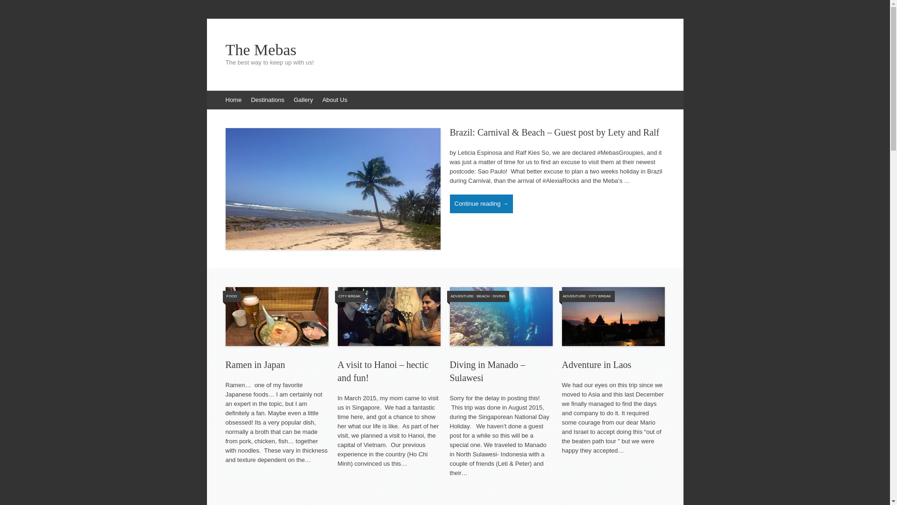 This screenshot has height=505, width=897. What do you see at coordinates (499, 296) in the screenshot?
I see `DIVING` at bounding box center [499, 296].